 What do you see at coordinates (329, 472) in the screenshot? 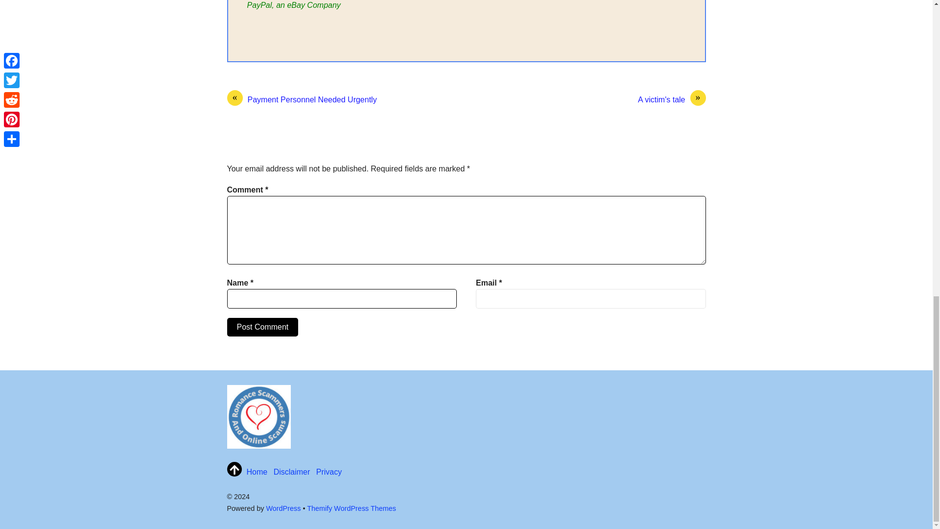
I see `Privacy` at bounding box center [329, 472].